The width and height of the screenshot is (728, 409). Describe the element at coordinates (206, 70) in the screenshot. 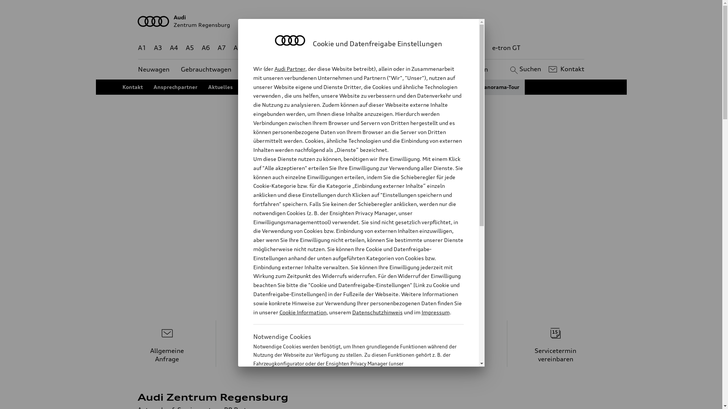

I see `Gebrauchtwagen` at that location.